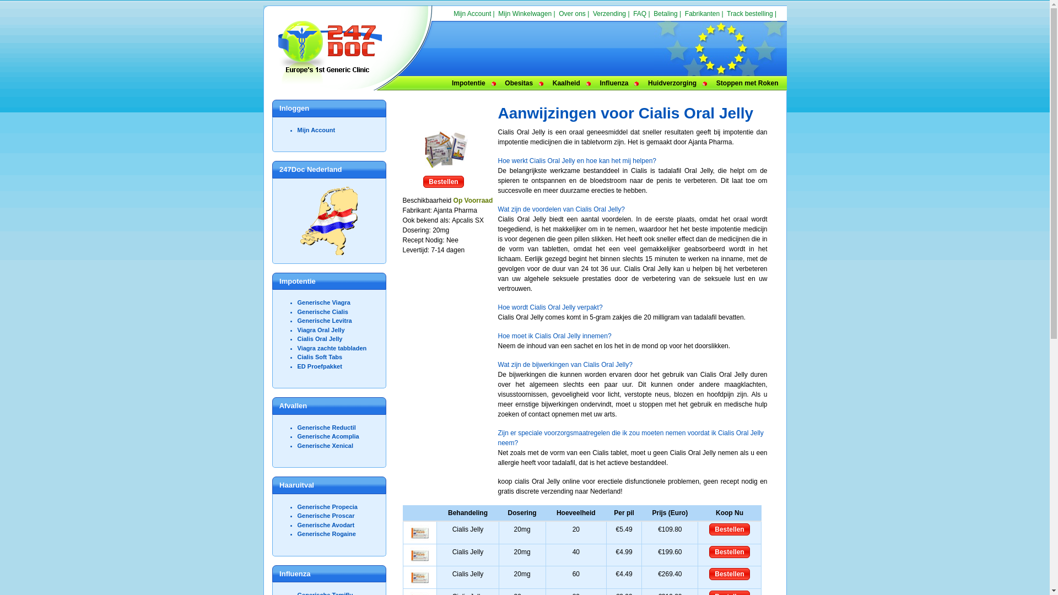  I want to click on Mijn Winkelwagen, so click(525, 14).